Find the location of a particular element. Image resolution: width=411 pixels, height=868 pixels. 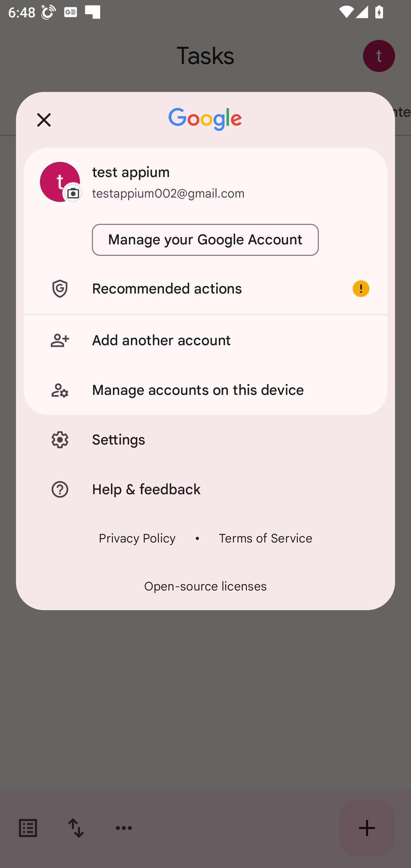

Close is located at coordinates (44, 120).